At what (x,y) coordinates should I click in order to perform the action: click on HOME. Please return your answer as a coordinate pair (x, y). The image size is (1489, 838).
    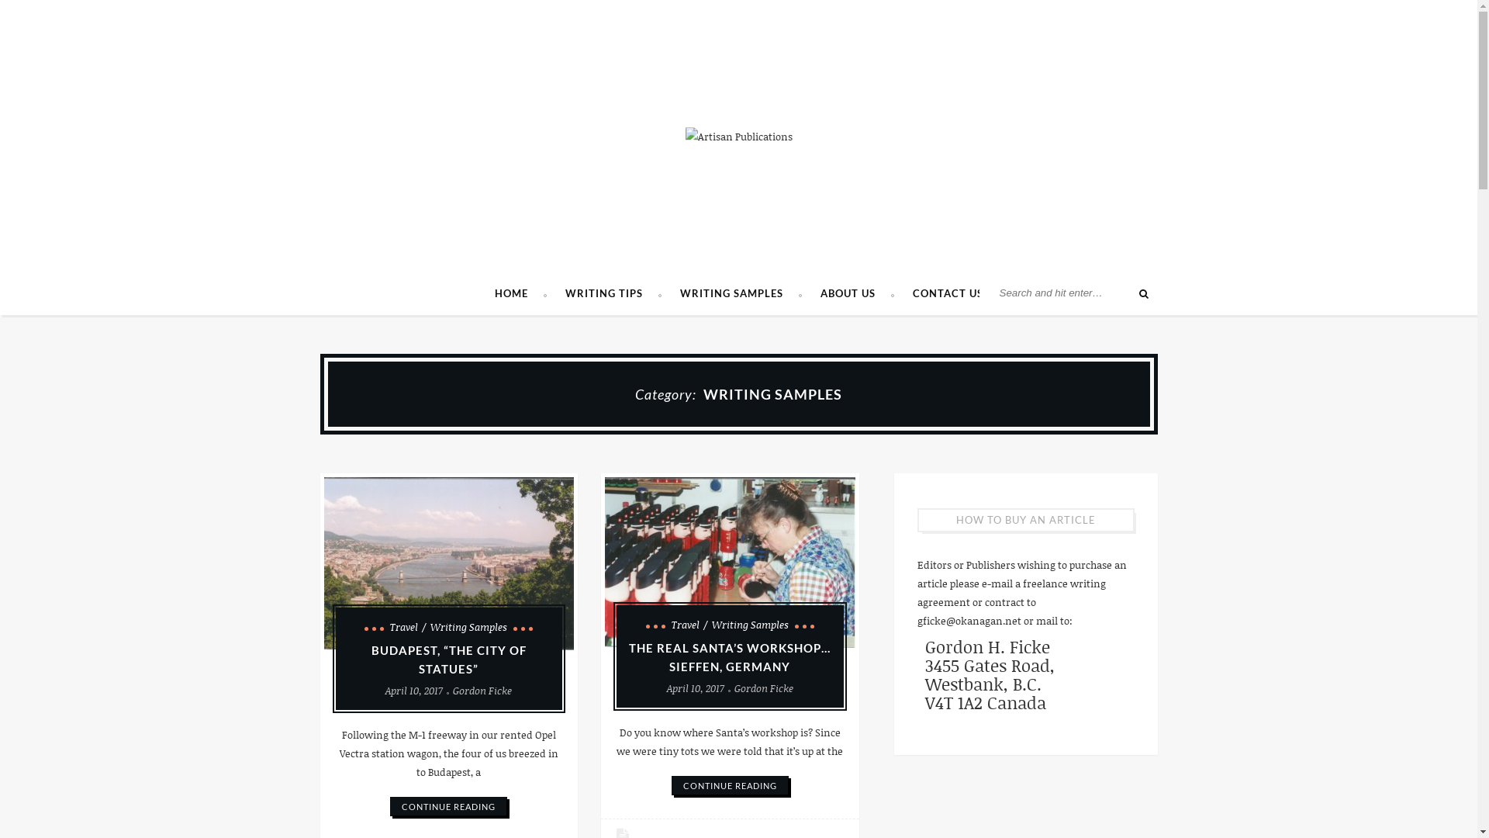
    Looking at the image, I should click on (521, 293).